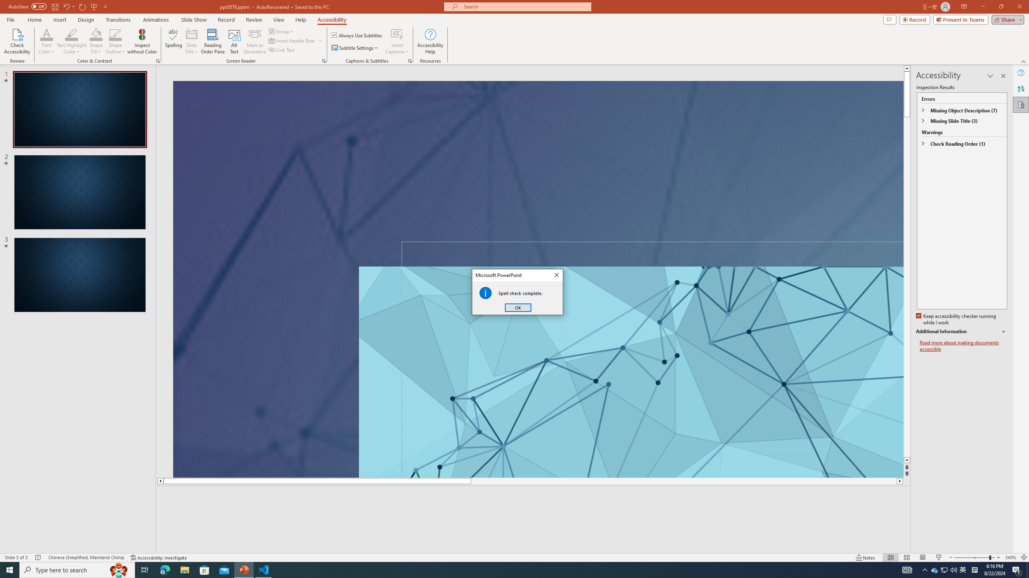 The image size is (1029, 578). What do you see at coordinates (192, 41) in the screenshot?
I see `Slide Title` at bounding box center [192, 41].